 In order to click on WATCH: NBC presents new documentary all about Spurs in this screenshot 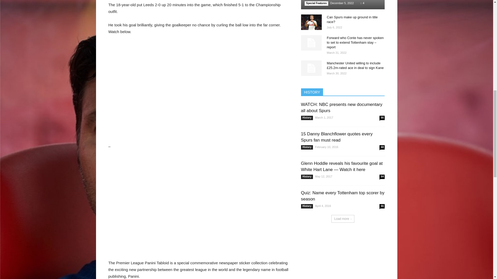, I will do `click(341, 107)`.